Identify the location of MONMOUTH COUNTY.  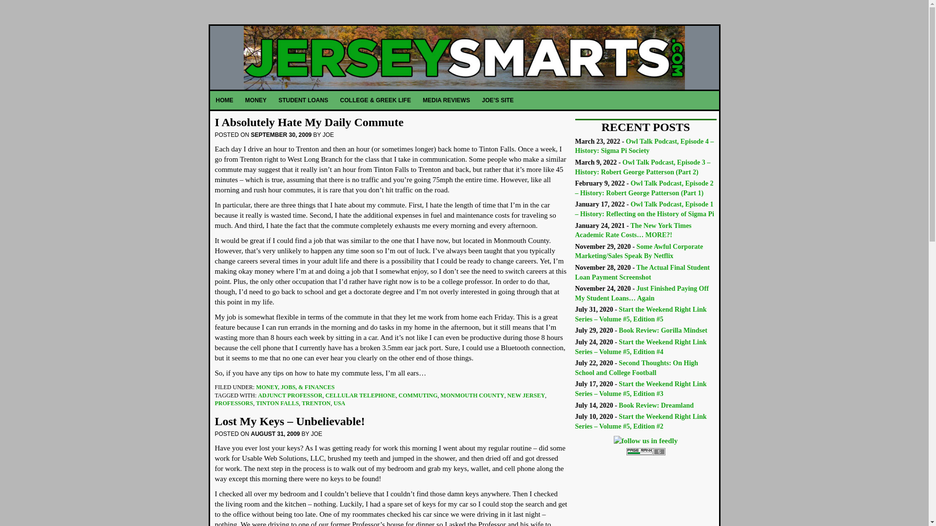
(472, 395).